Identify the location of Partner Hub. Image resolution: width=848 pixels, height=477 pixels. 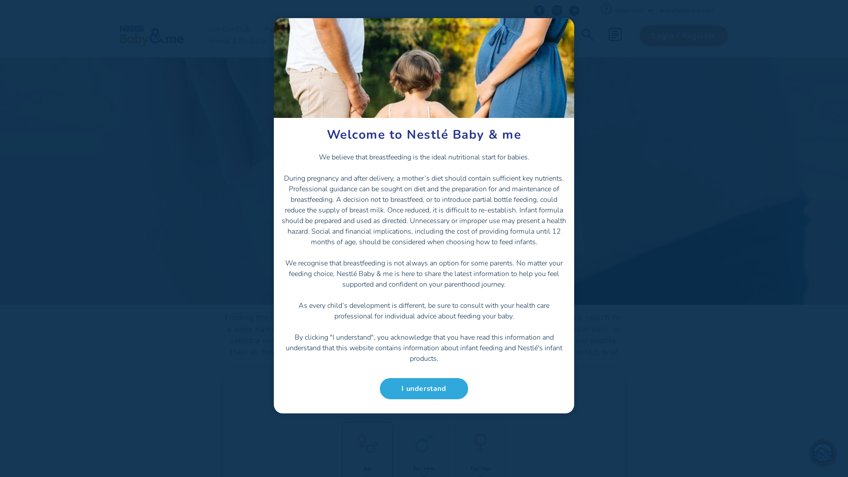
(482, 29).